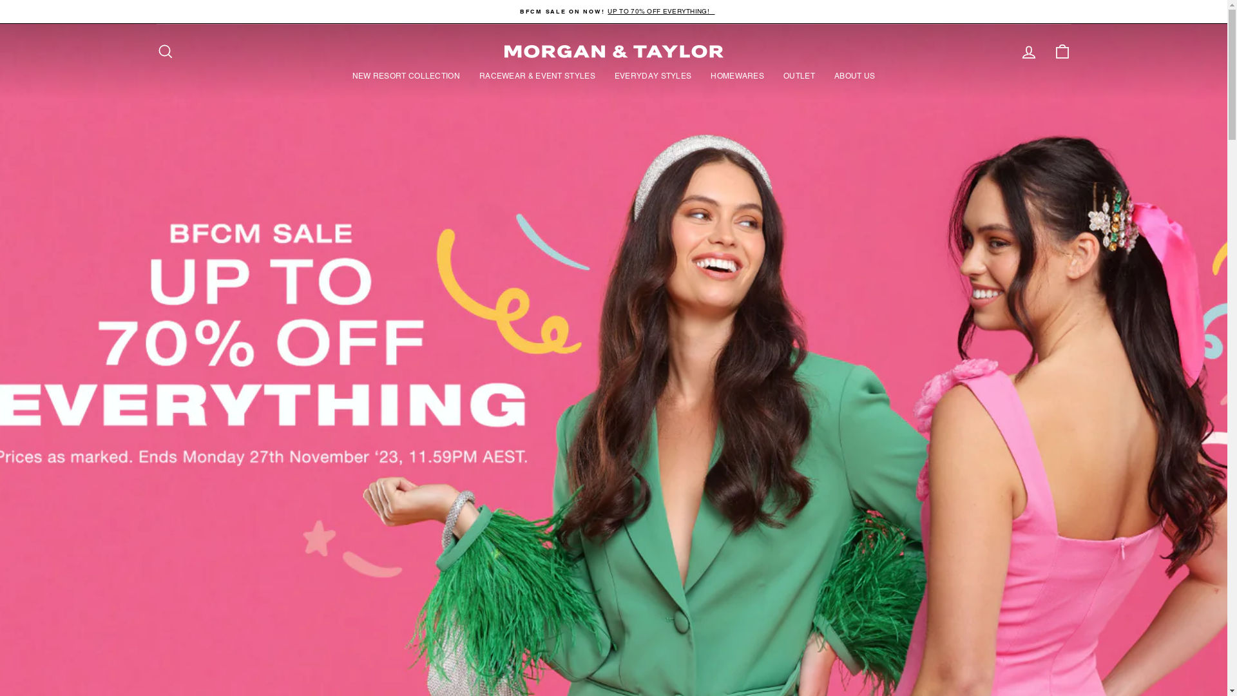  I want to click on Cart, so click(1062, 52).